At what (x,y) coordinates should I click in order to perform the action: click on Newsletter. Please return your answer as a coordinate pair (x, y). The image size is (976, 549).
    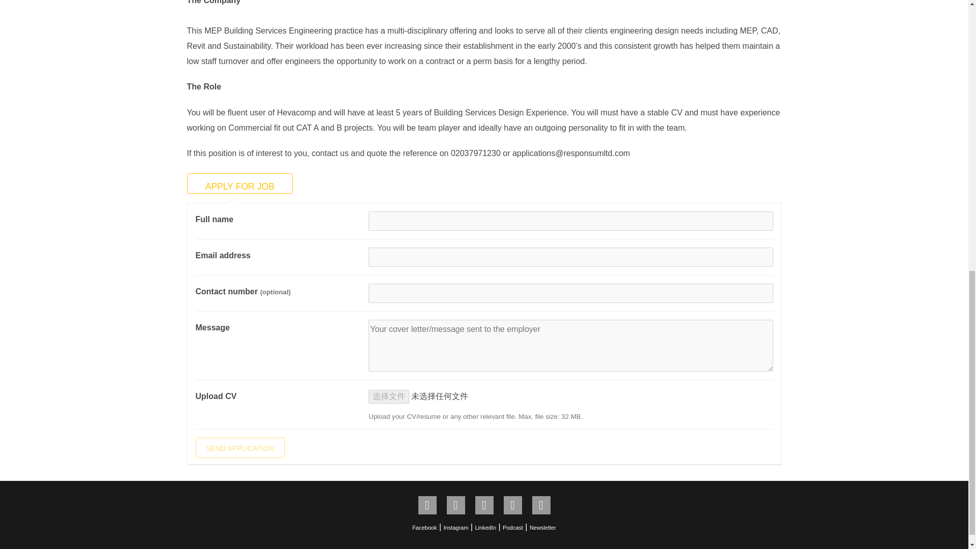
    Looking at the image, I should click on (541, 505).